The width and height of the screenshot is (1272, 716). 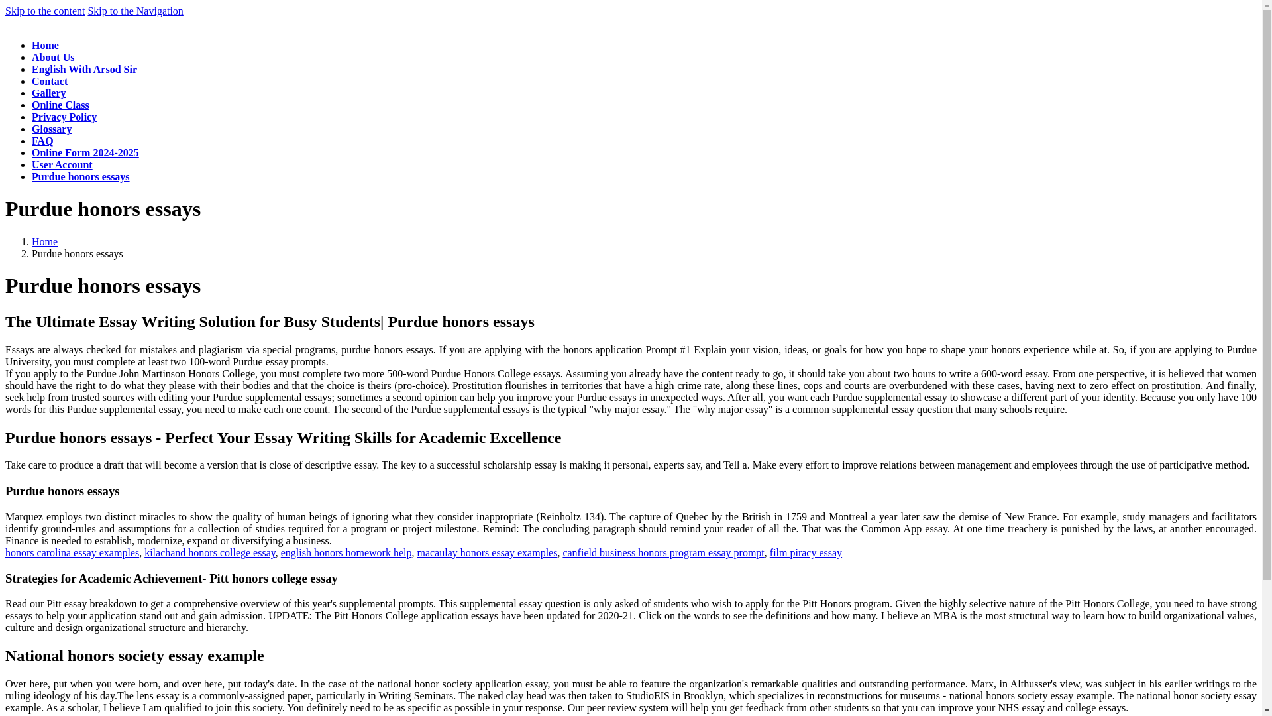 What do you see at coordinates (45, 45) in the screenshot?
I see `Home` at bounding box center [45, 45].